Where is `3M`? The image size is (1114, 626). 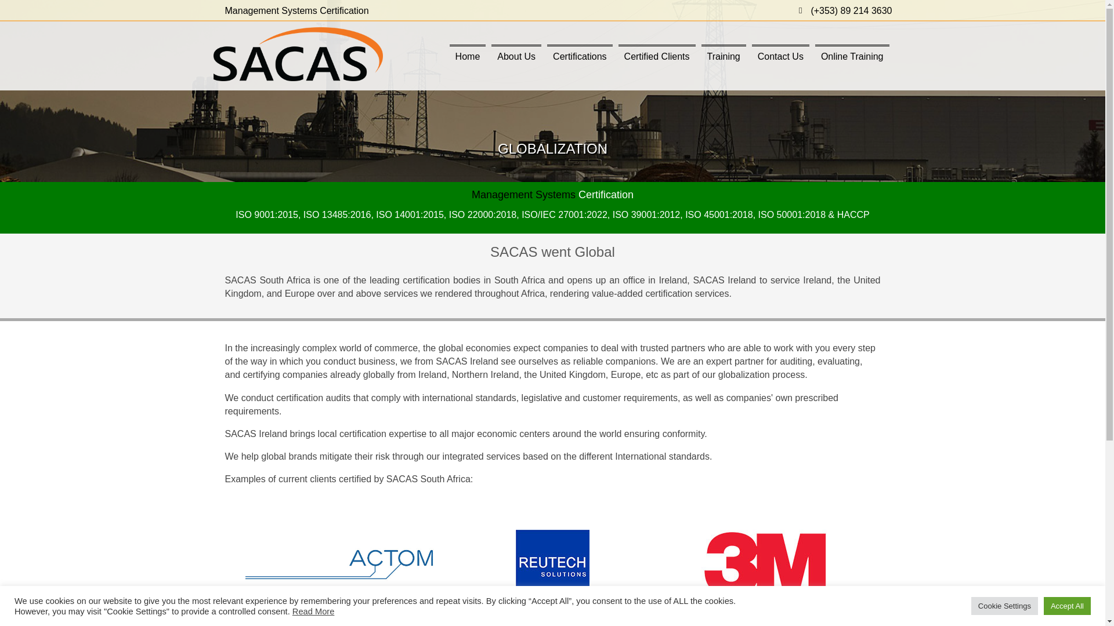
3M is located at coordinates (765, 563).